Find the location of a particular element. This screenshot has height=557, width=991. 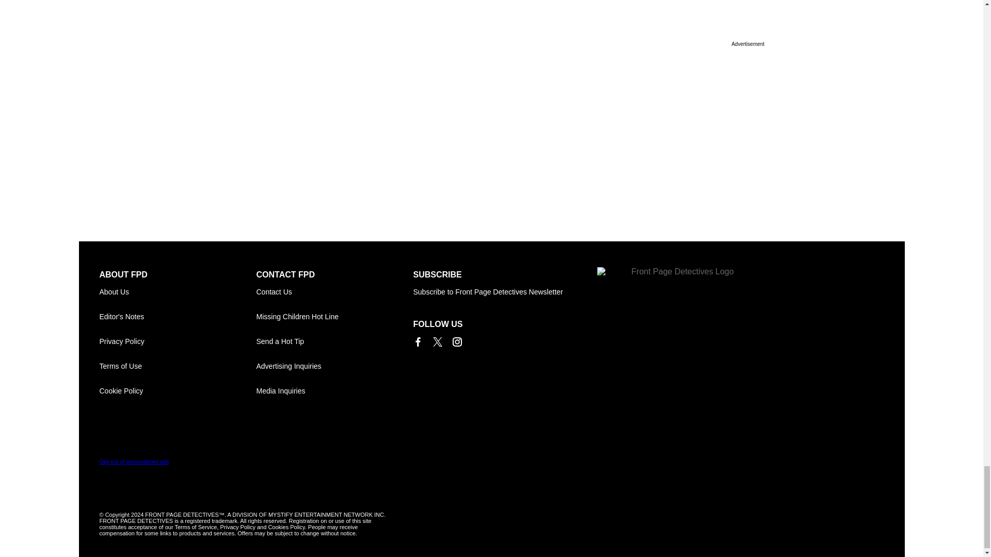

Terms of Use is located at coordinates (178, 366).